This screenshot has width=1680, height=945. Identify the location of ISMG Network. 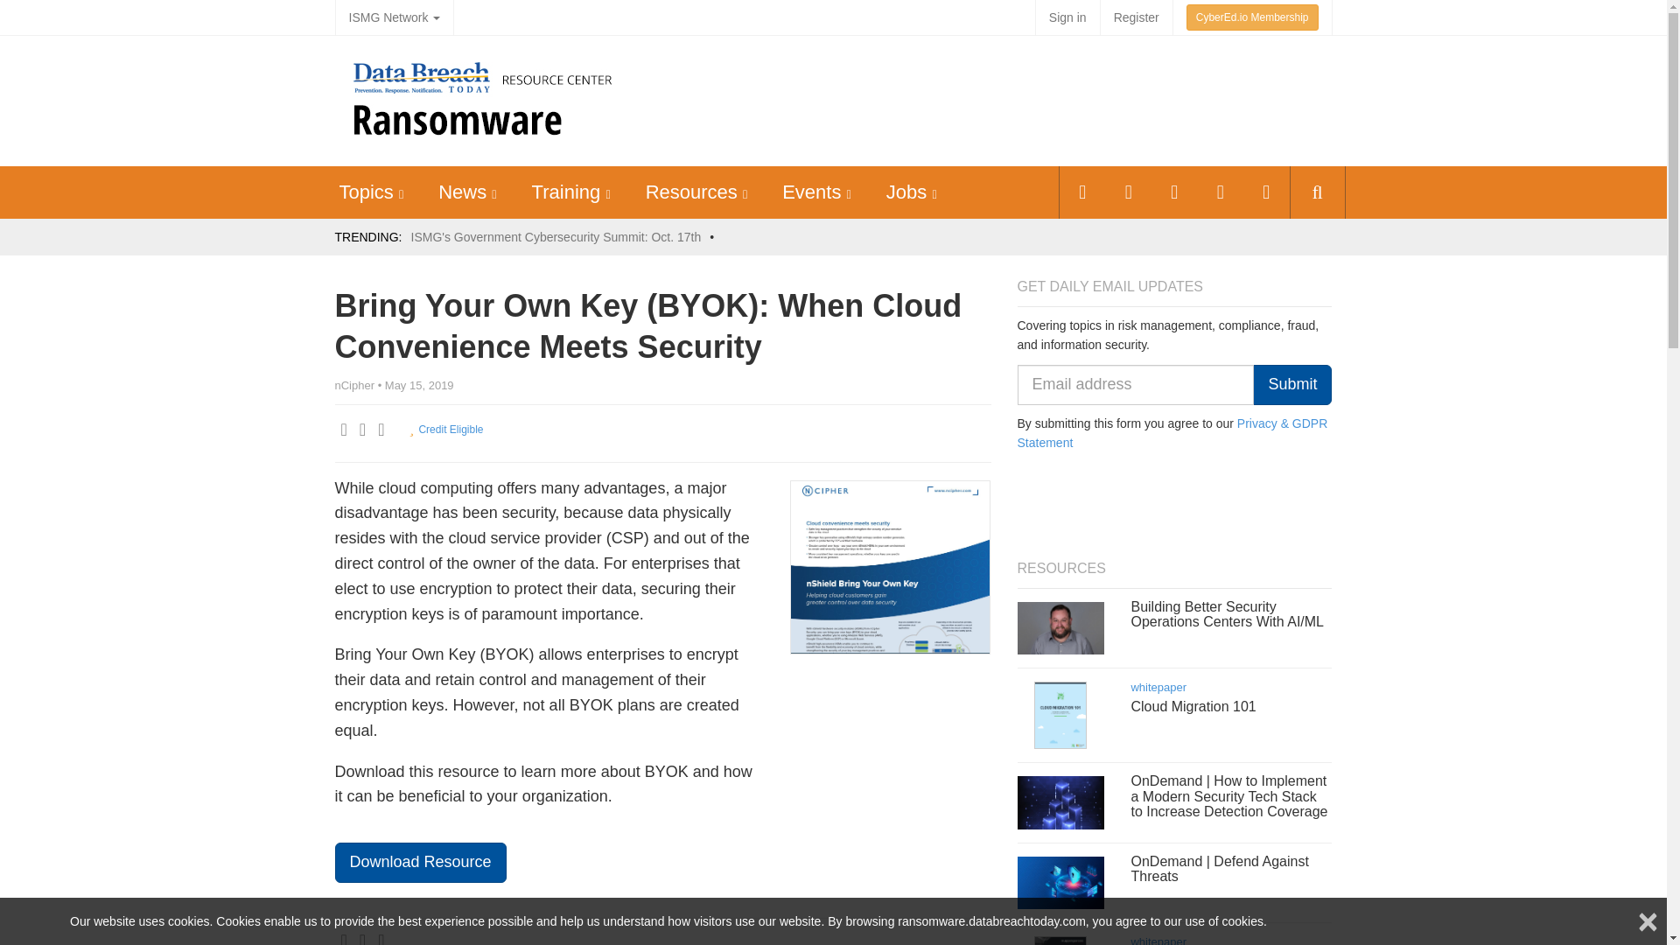
(394, 17).